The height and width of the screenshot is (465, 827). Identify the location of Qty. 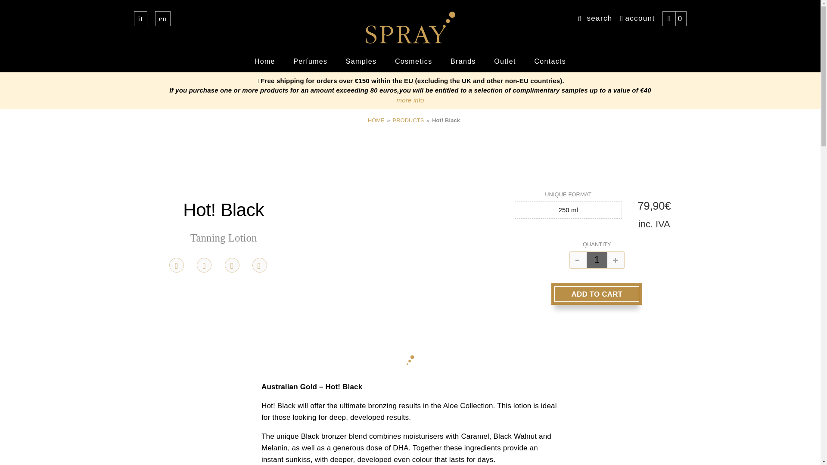
(597, 260).